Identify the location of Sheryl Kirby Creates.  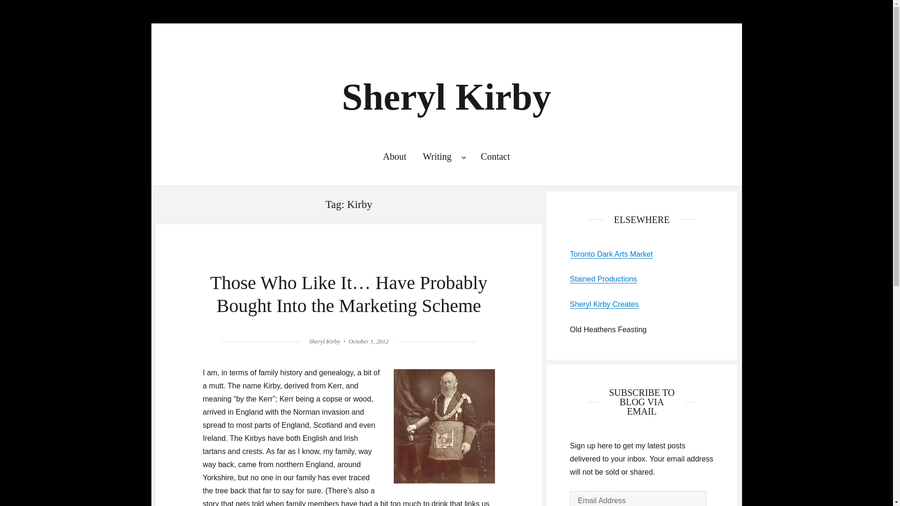
(604, 304).